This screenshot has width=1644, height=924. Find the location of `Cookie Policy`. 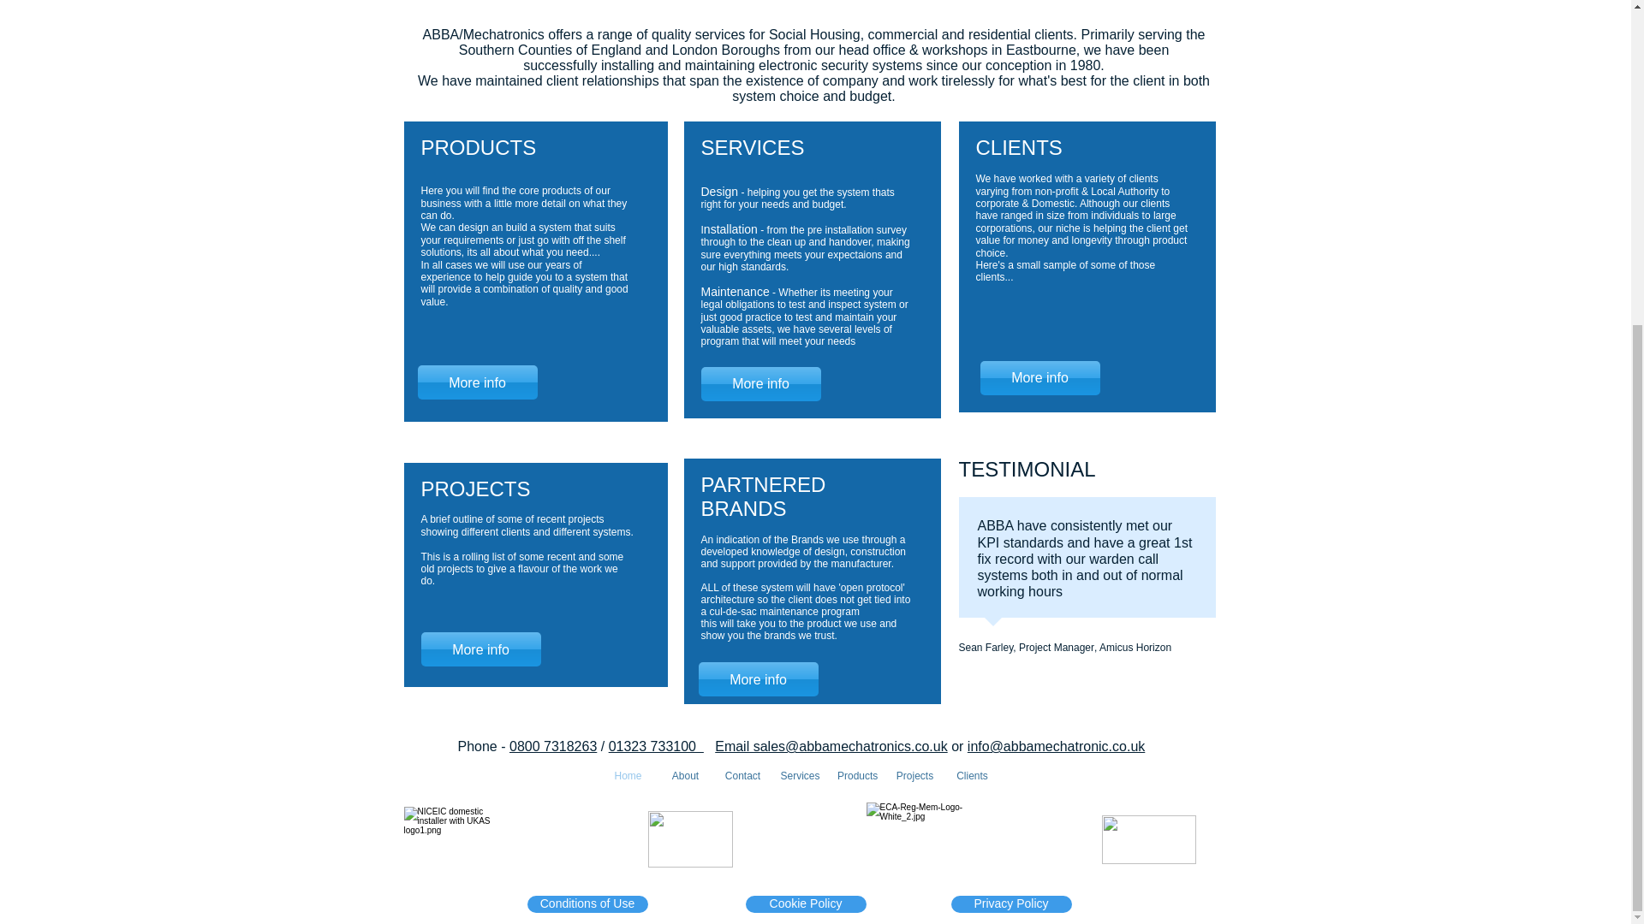

Cookie Policy is located at coordinates (805, 903).